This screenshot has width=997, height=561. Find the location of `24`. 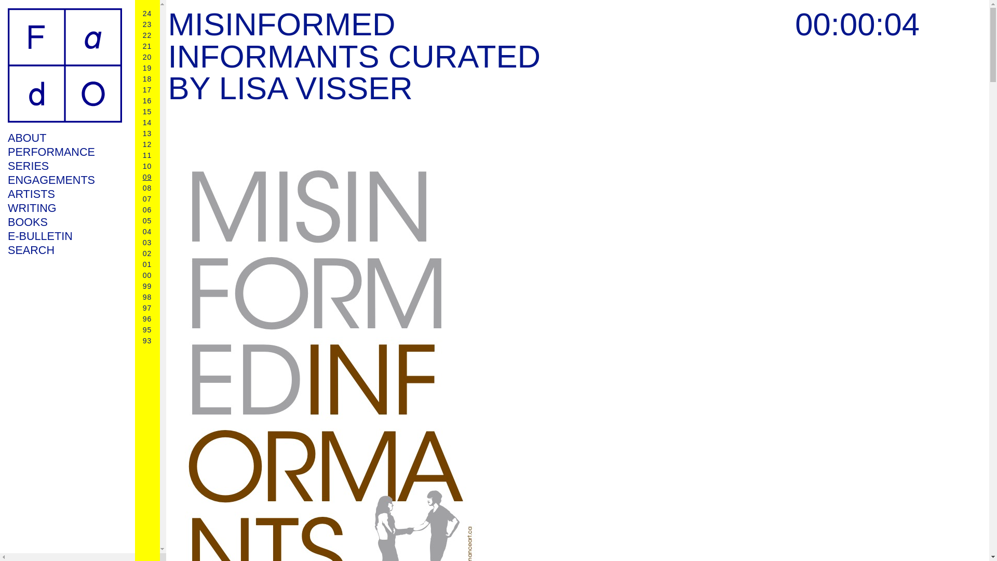

24 is located at coordinates (147, 14).